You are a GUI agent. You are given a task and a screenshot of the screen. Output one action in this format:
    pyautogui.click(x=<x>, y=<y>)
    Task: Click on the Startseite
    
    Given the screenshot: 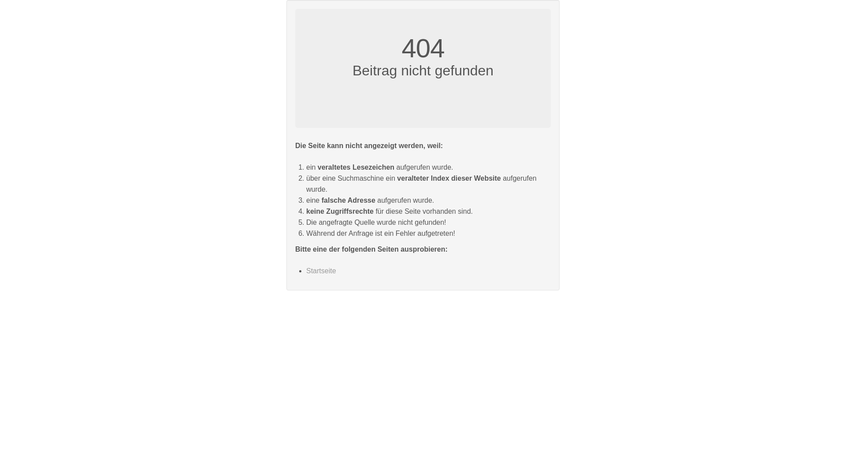 What is the action you would take?
    pyautogui.click(x=321, y=271)
    